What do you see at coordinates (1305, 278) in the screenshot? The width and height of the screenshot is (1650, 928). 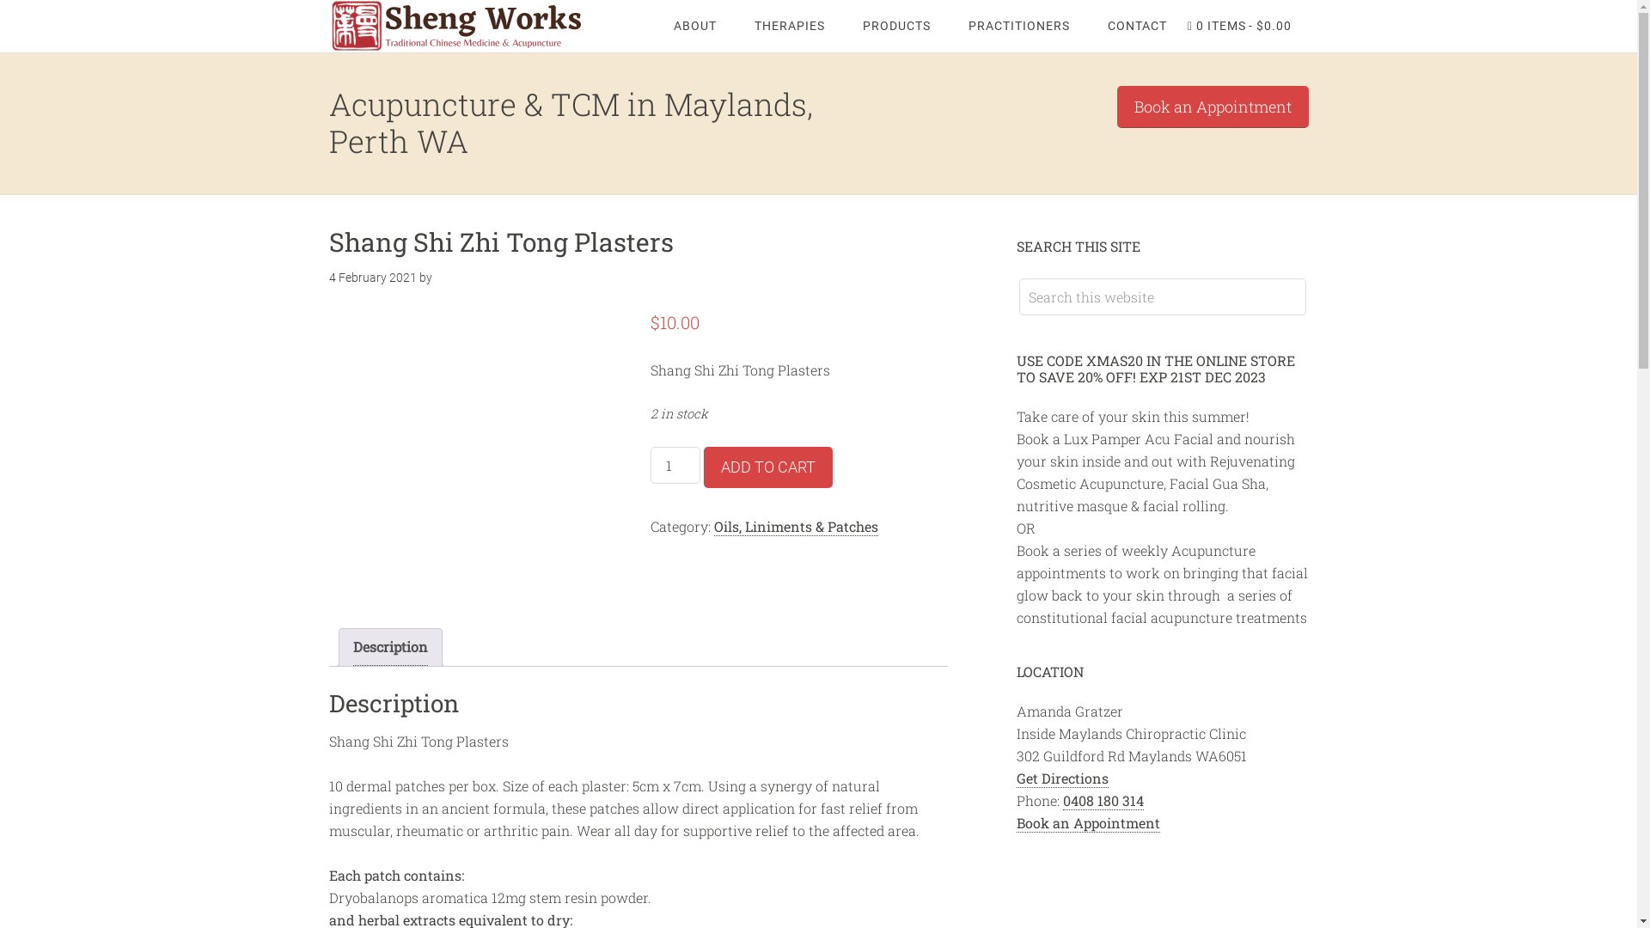 I see `Search` at bounding box center [1305, 278].